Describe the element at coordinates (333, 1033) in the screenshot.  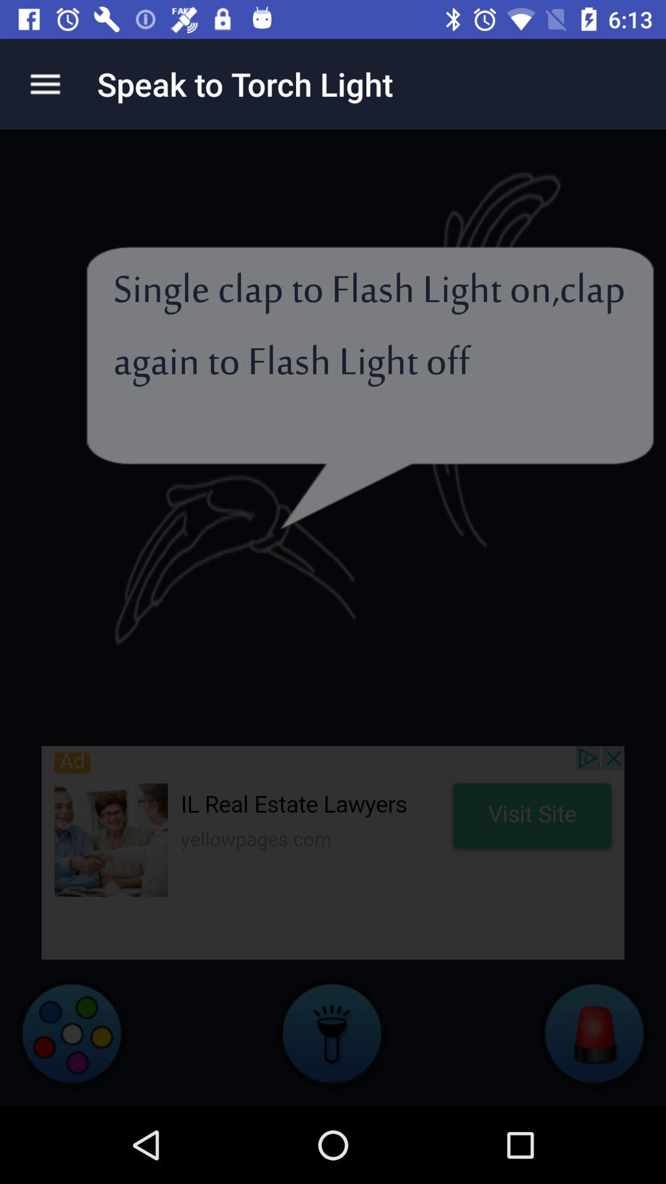
I see `go to light` at that location.